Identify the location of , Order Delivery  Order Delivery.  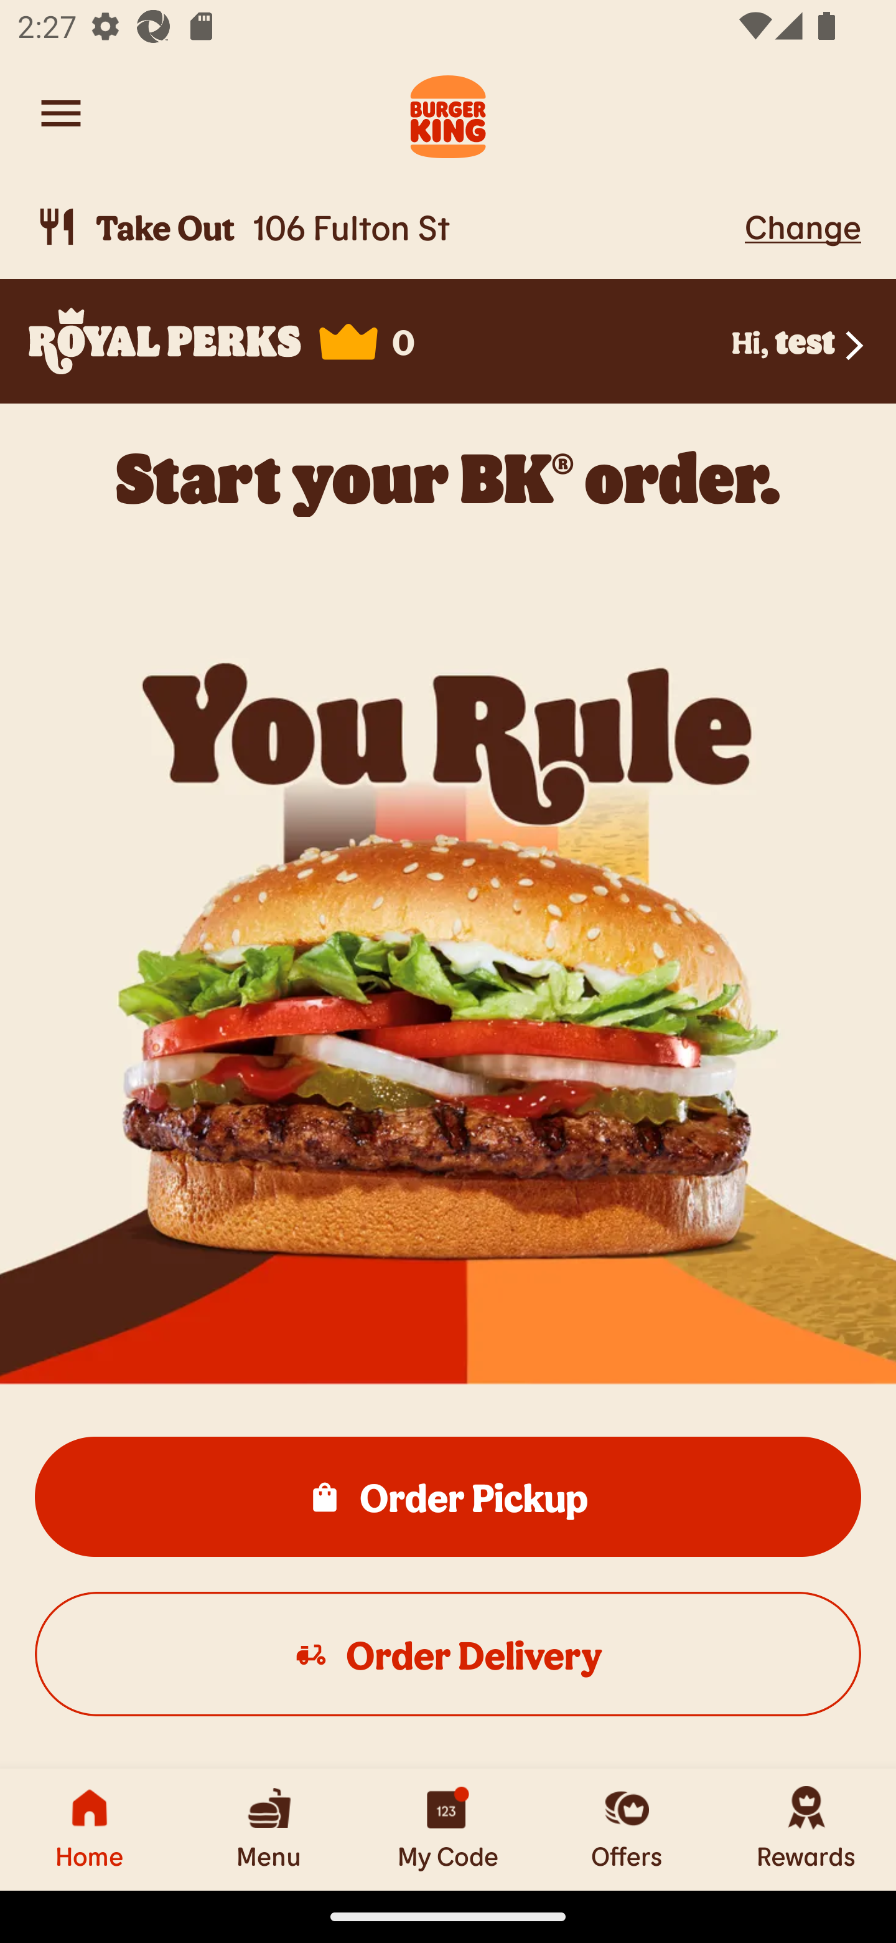
(448, 1653).